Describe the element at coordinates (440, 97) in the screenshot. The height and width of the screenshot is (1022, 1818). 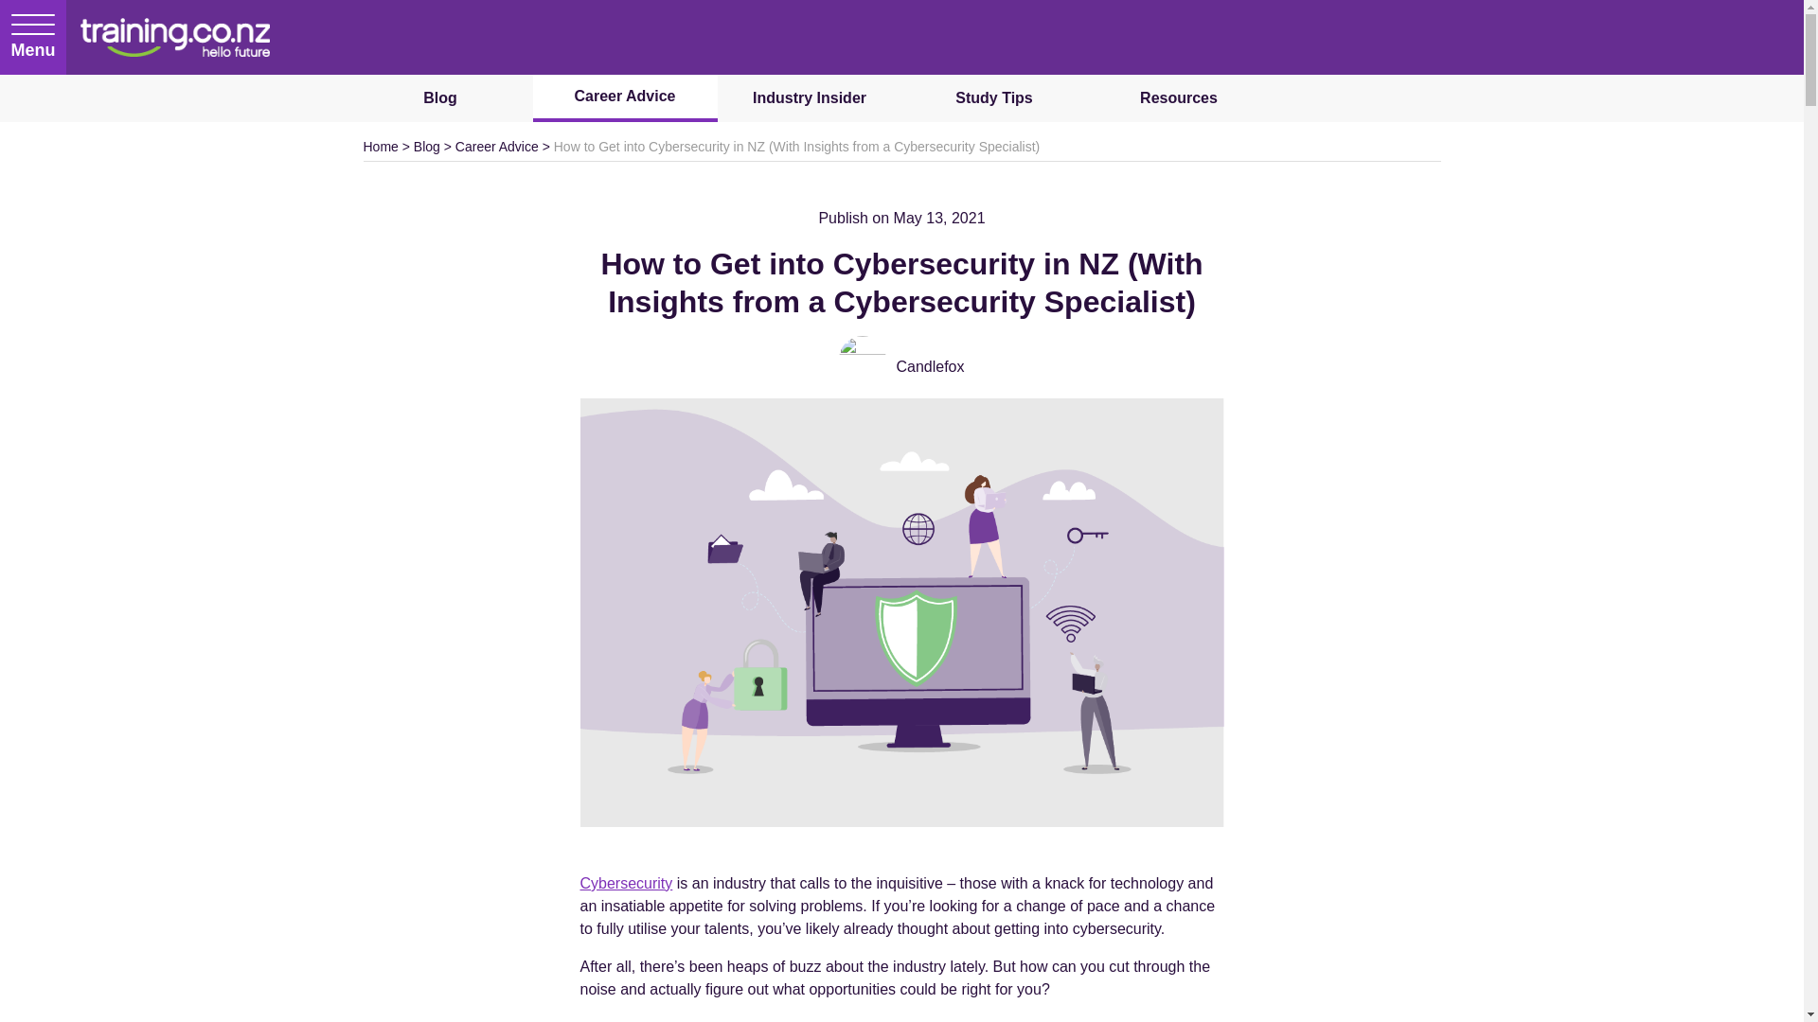
I see `Blog` at that location.